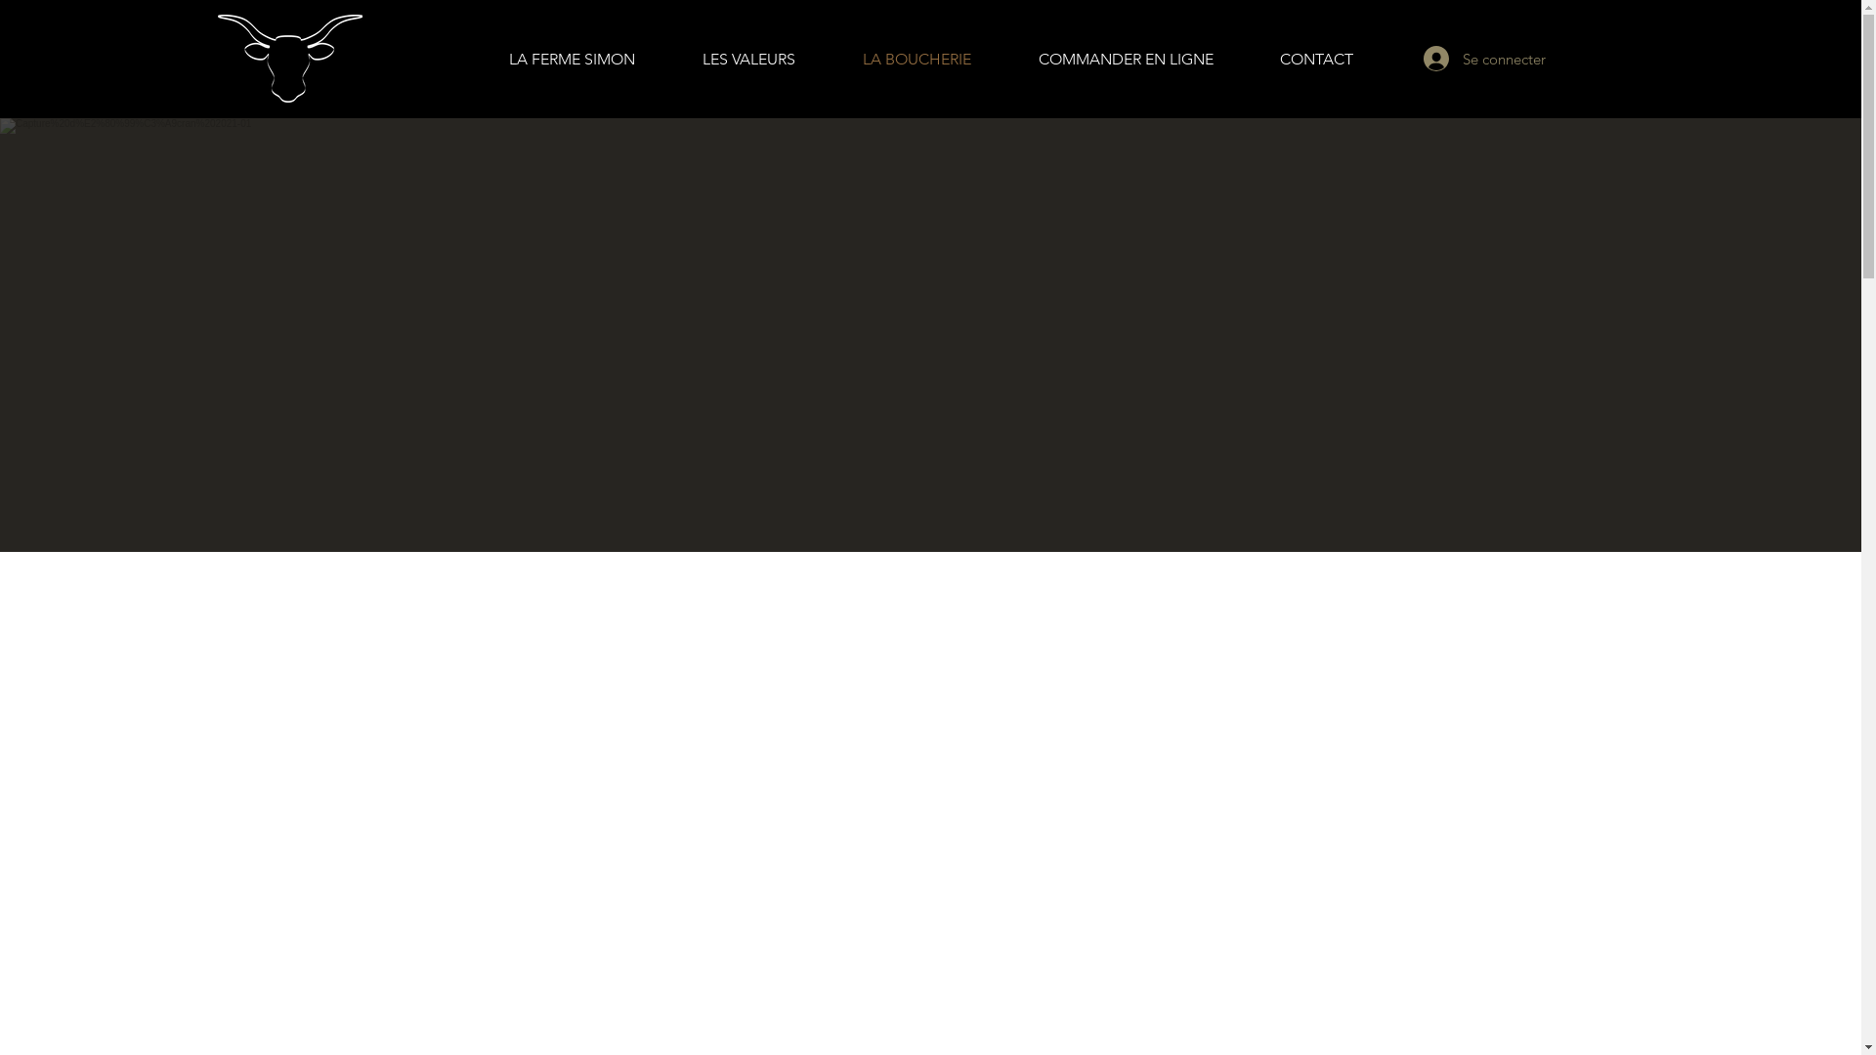 Image resolution: width=1876 pixels, height=1055 pixels. I want to click on CONTACT, so click(1317, 60).